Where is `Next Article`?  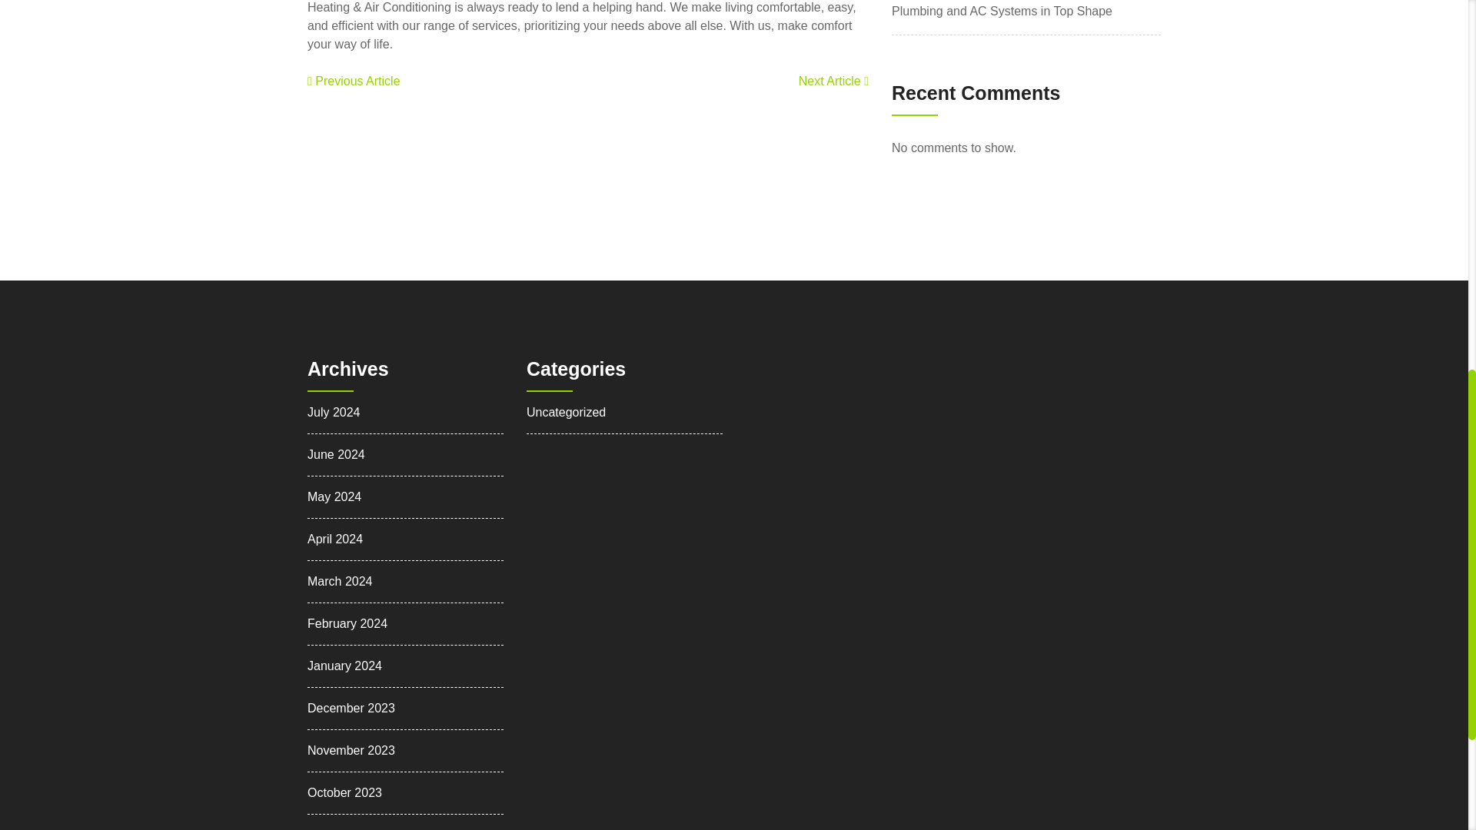
Next Article is located at coordinates (833, 81).